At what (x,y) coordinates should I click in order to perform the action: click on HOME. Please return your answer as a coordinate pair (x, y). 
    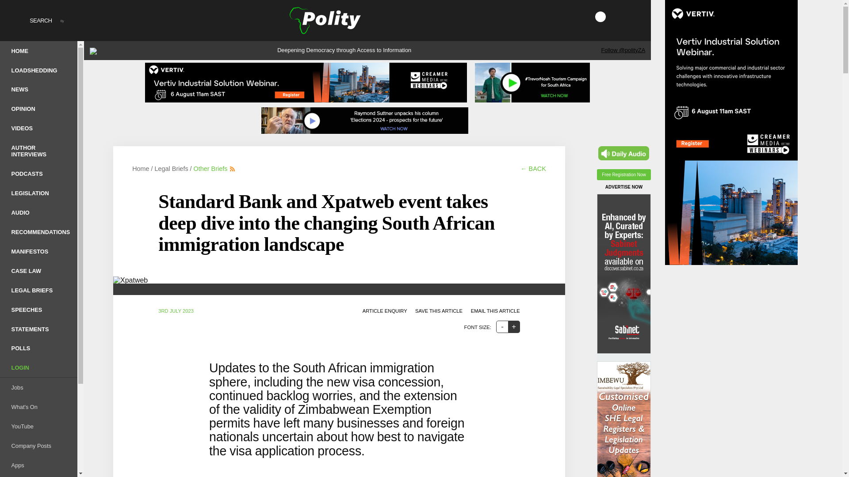
    Looking at the image, I should click on (38, 50).